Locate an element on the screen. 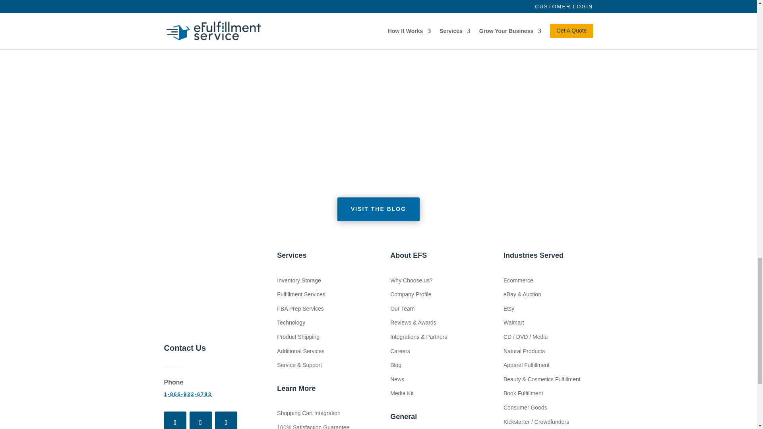 The width and height of the screenshot is (763, 429). Follow on Facebook is located at coordinates (175, 420).